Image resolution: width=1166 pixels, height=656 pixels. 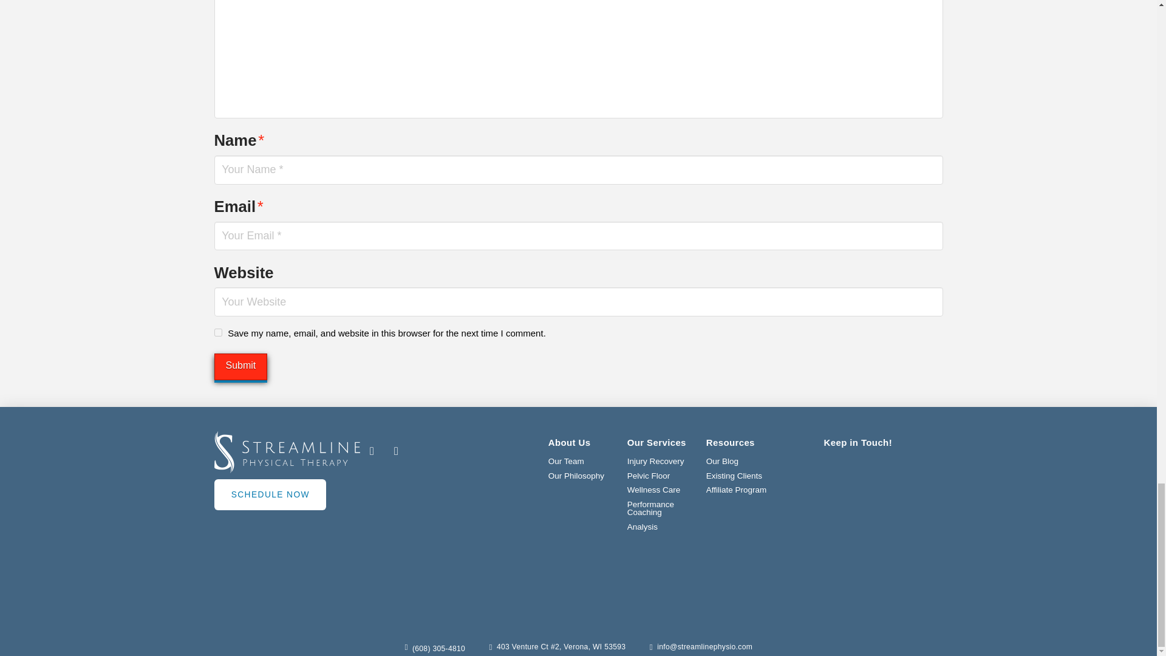 I want to click on Wellness Care, so click(x=653, y=490).